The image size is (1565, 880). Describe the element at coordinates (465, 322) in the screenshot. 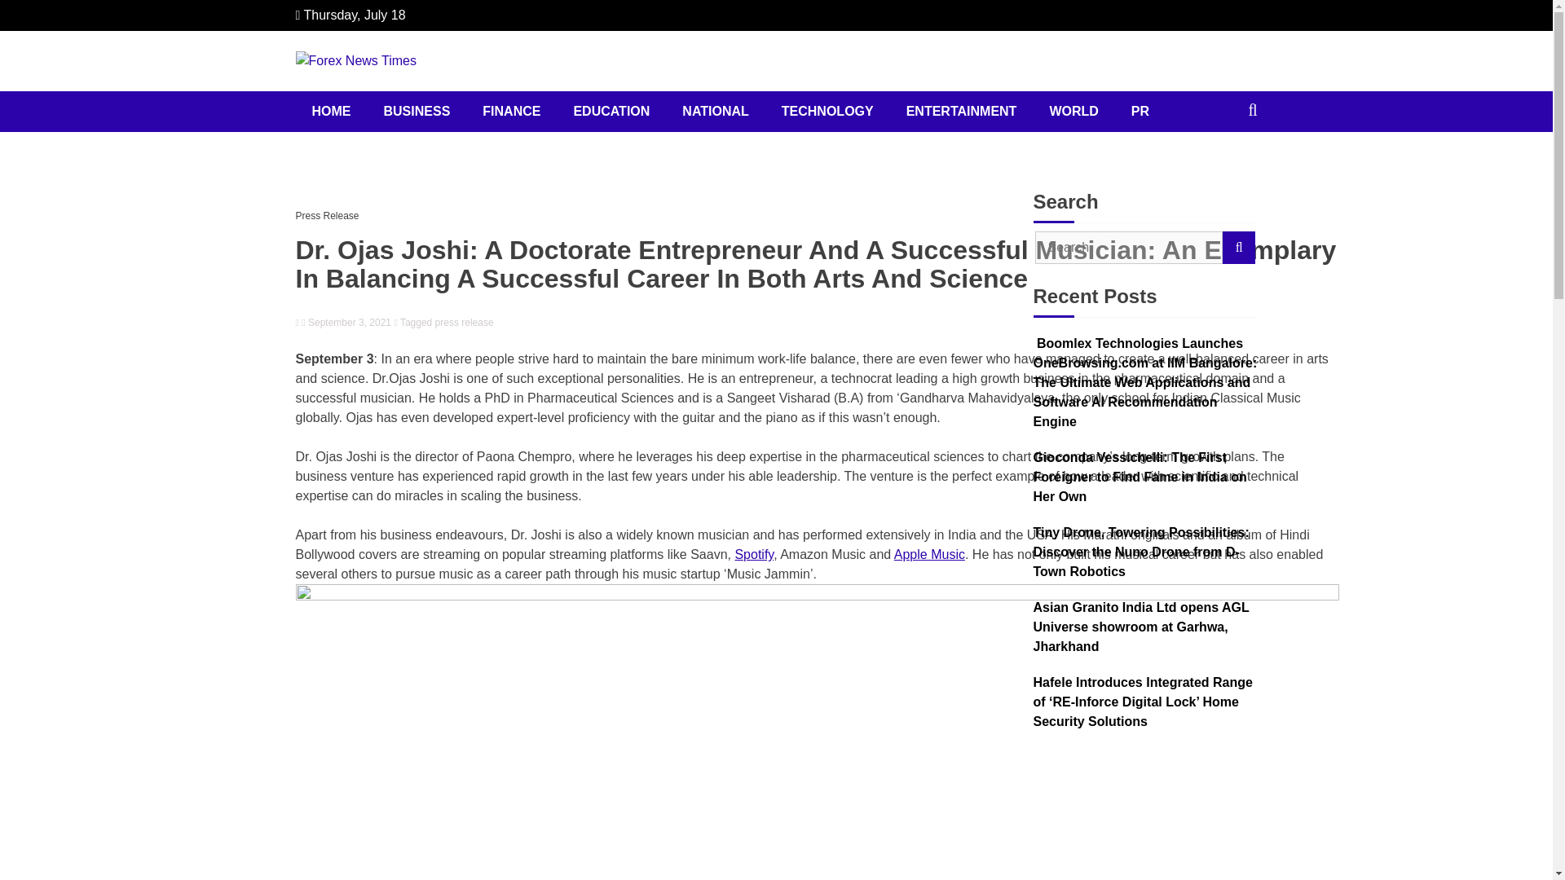

I see `press release` at that location.